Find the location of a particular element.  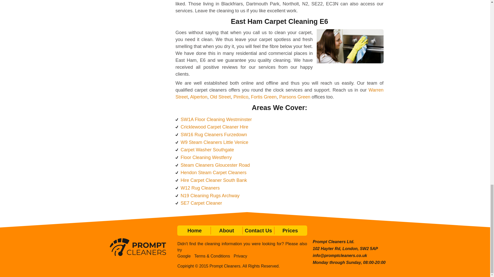

N19 Cleaning Rugs Archway is located at coordinates (210, 195).